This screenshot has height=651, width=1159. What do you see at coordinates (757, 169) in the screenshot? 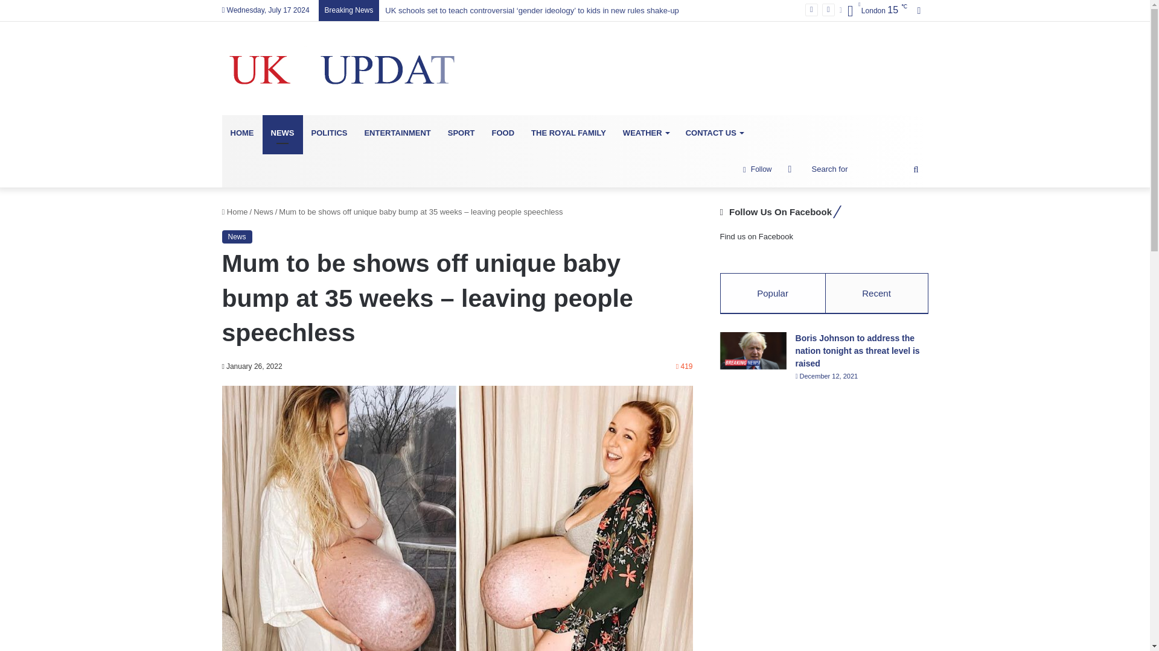
I see `Follow` at bounding box center [757, 169].